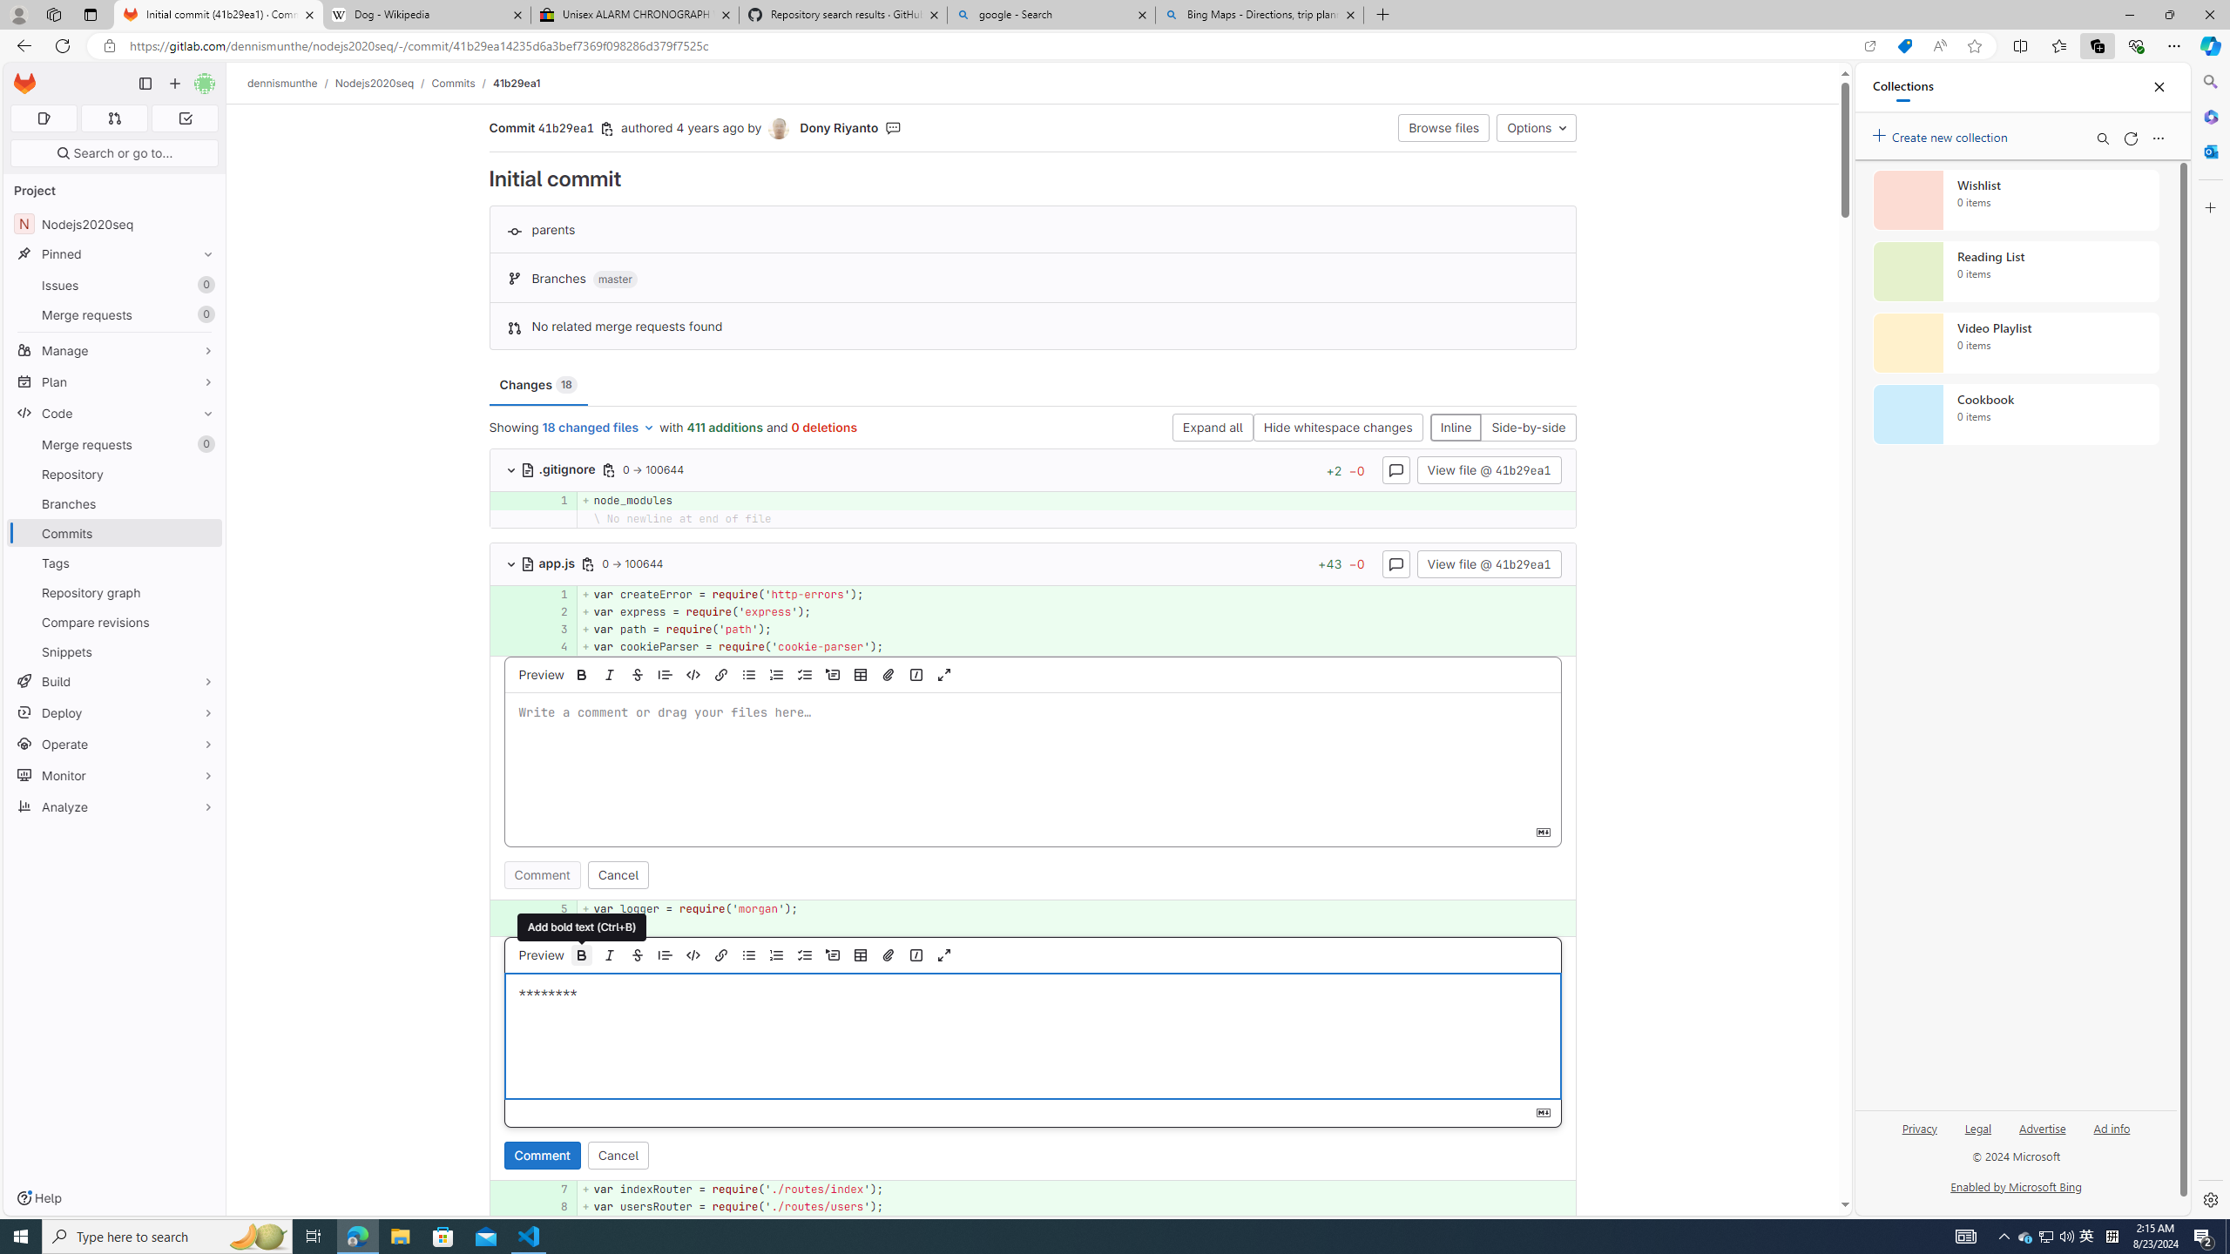 This screenshot has width=2230, height=1254. What do you see at coordinates (991, 46) in the screenshot?
I see `Address and search bar` at bounding box center [991, 46].